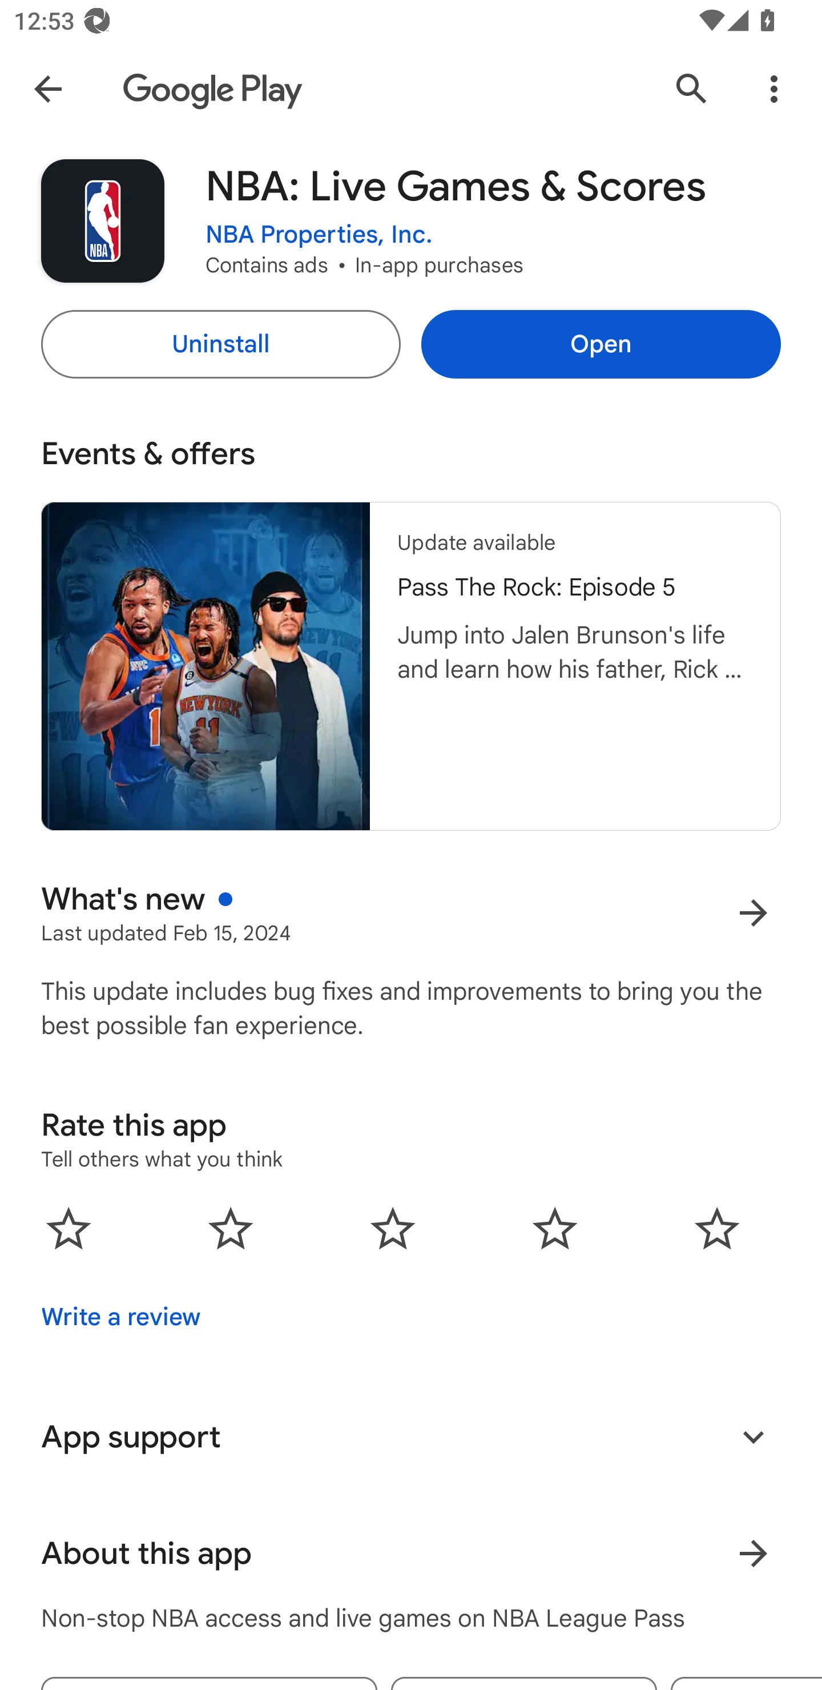  What do you see at coordinates (221, 344) in the screenshot?
I see `Uninstall` at bounding box center [221, 344].